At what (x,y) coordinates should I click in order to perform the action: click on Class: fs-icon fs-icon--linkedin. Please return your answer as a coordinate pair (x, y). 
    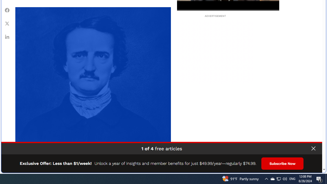
    Looking at the image, I should click on (7, 37).